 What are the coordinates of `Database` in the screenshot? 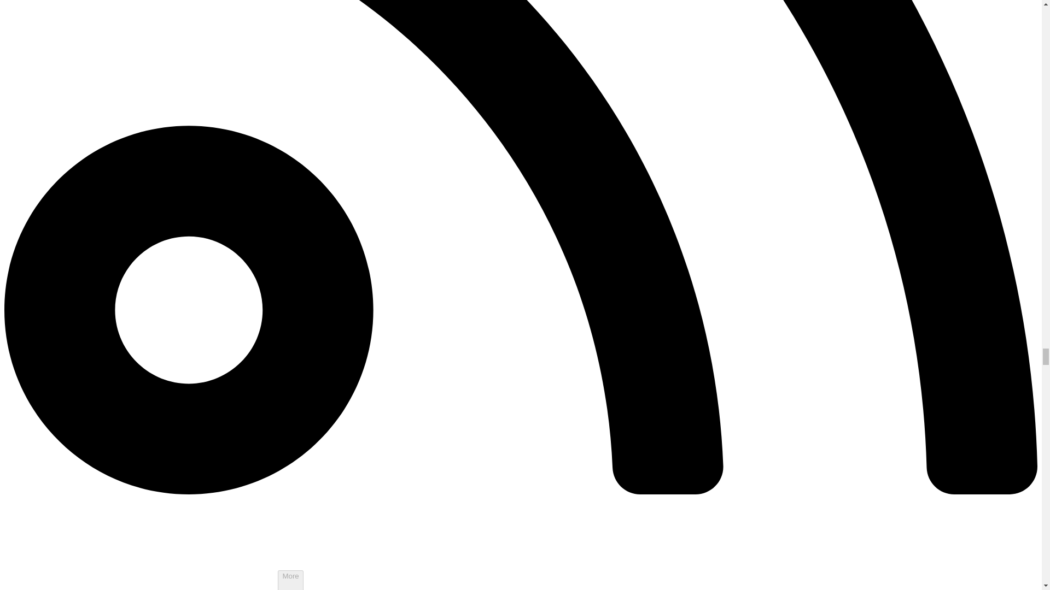 It's located at (49, 589).